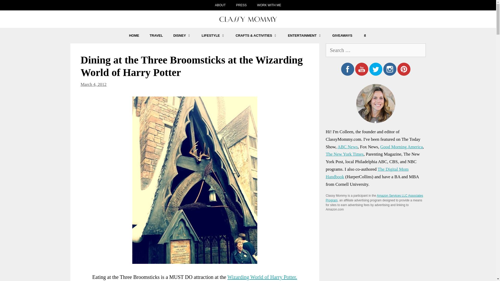 The image size is (500, 281). What do you see at coordinates (220, 5) in the screenshot?
I see `ABOUT` at bounding box center [220, 5].